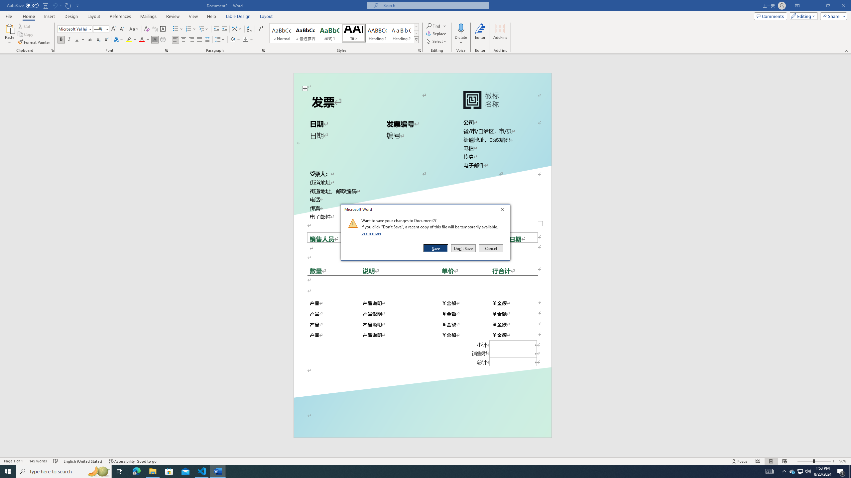 The width and height of the screenshot is (851, 478). What do you see at coordinates (9, 16) in the screenshot?
I see `File Tab` at bounding box center [9, 16].